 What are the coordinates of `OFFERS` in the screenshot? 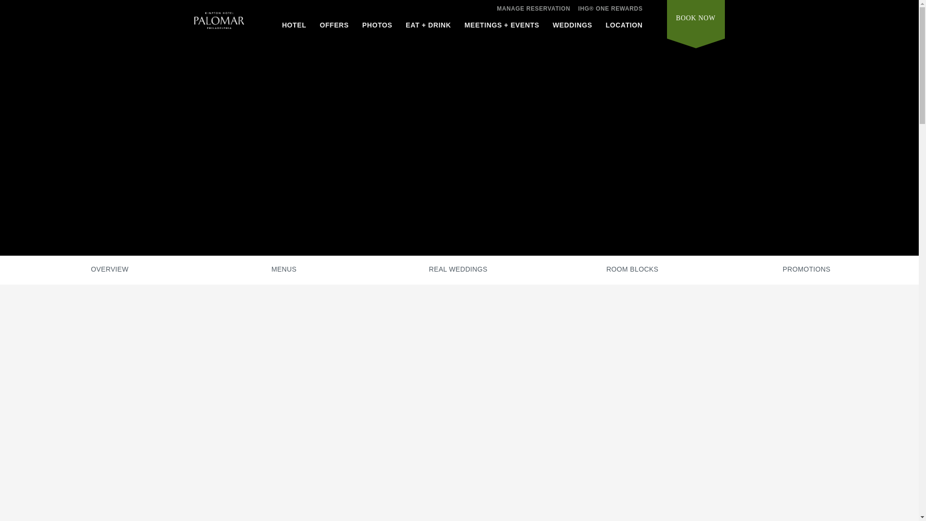 It's located at (334, 27).